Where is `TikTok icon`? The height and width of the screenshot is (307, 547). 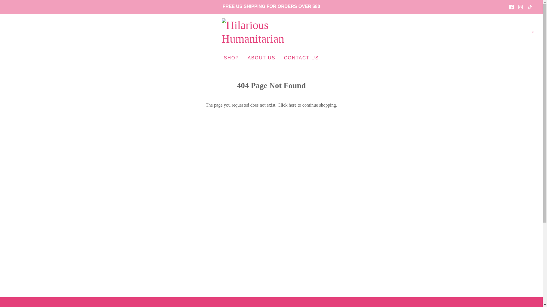 TikTok icon is located at coordinates (530, 7).